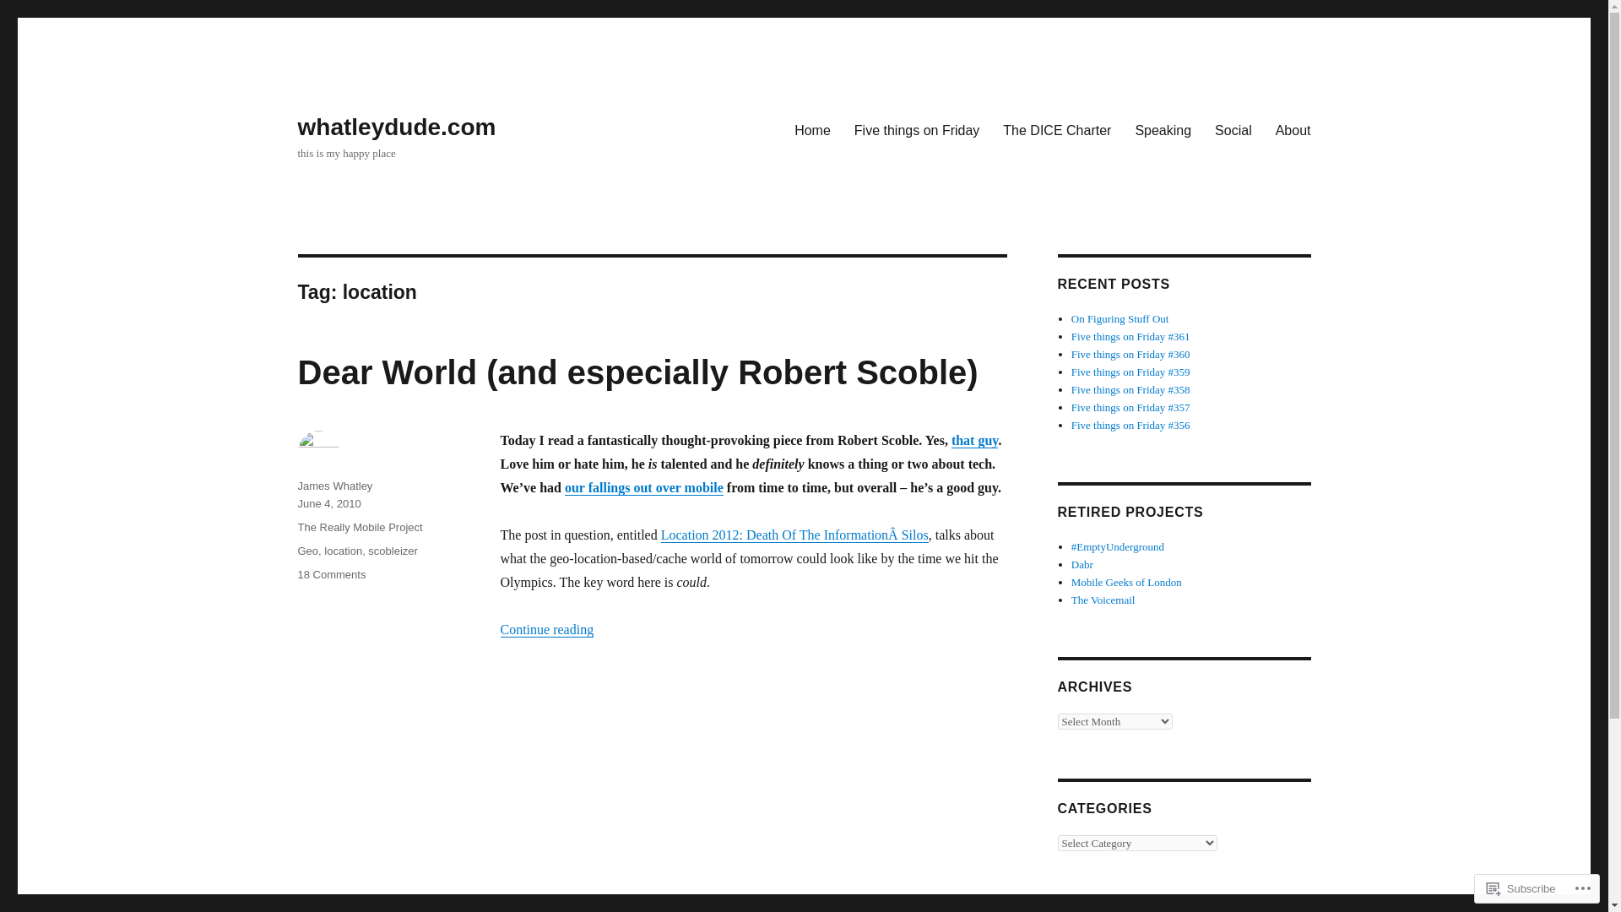 This screenshot has width=1621, height=912. I want to click on James Whatley, so click(334, 486).